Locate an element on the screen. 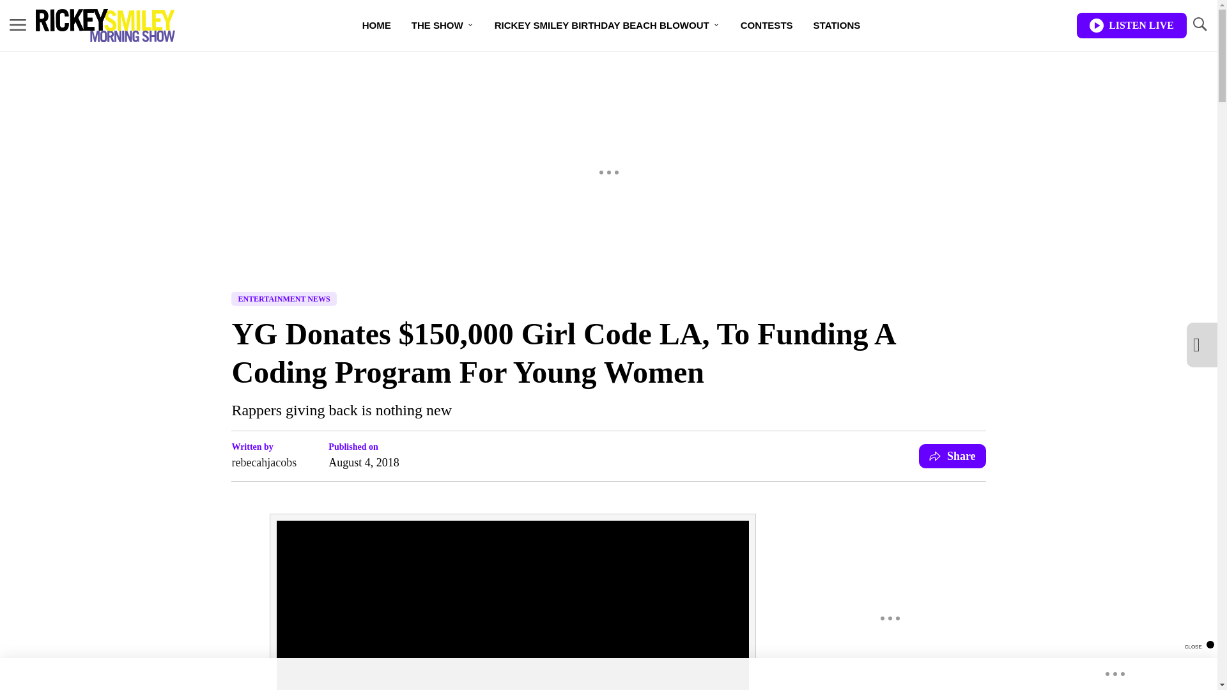 The width and height of the screenshot is (1227, 690). HOME is located at coordinates (376, 26).